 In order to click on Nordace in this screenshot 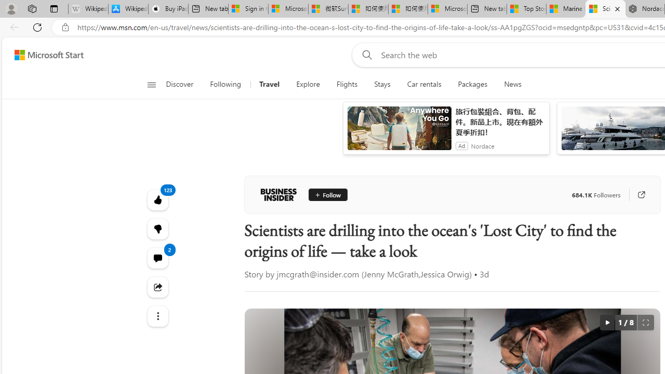, I will do `click(483, 145)`.